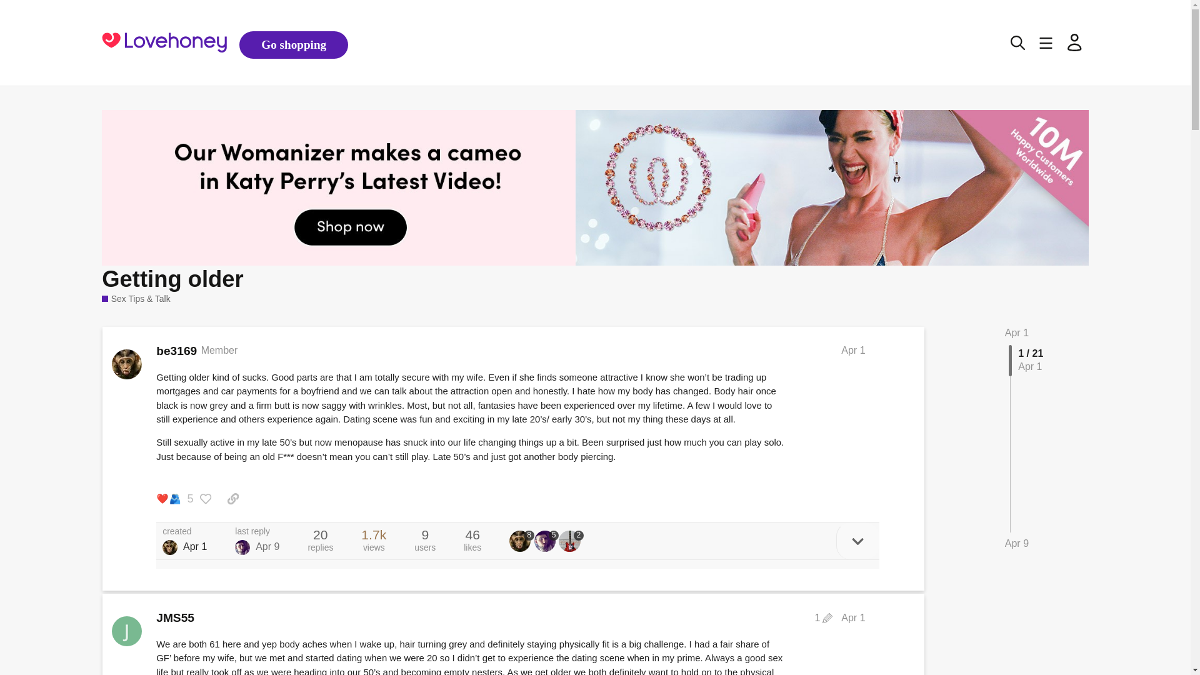  What do you see at coordinates (852, 350) in the screenshot?
I see `Apr 1` at bounding box center [852, 350].